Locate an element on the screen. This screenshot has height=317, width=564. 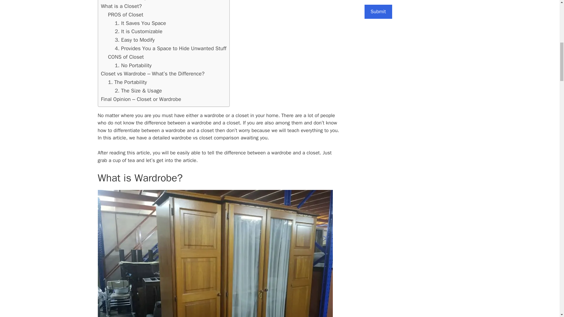
1. It Saves You Space is located at coordinates (140, 23).